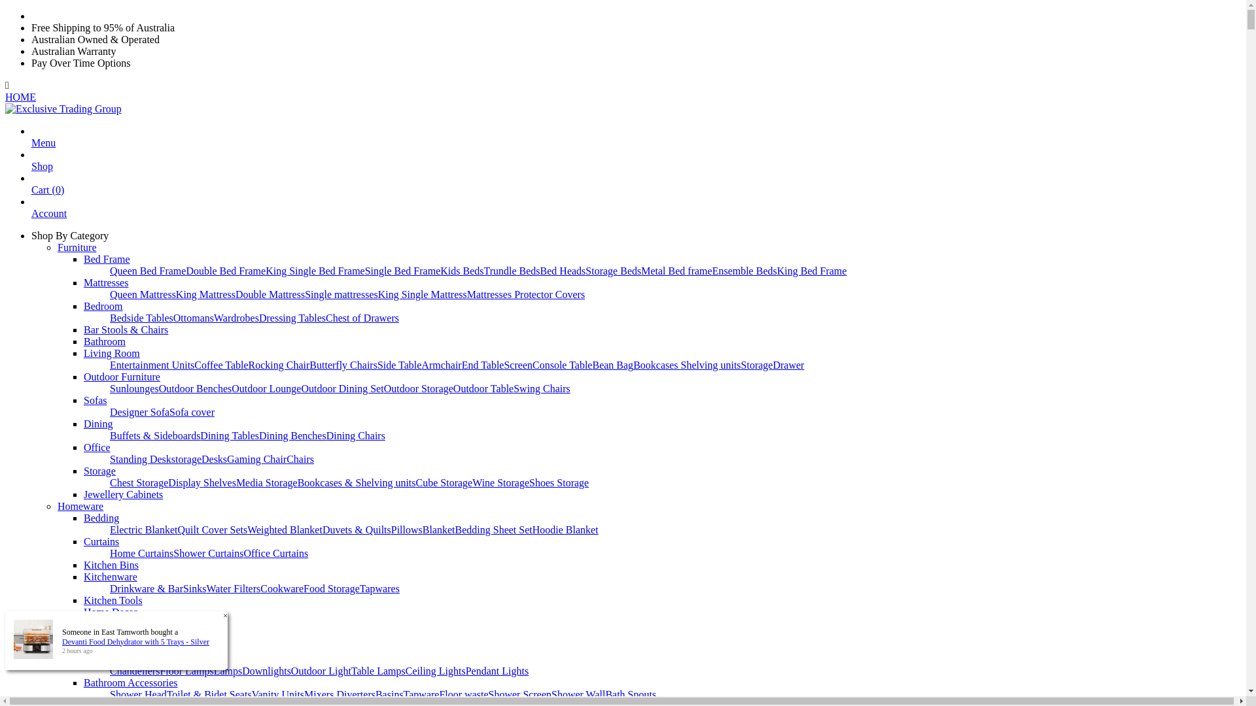 The image size is (1256, 706). I want to click on Dressing Tables, so click(292, 318).